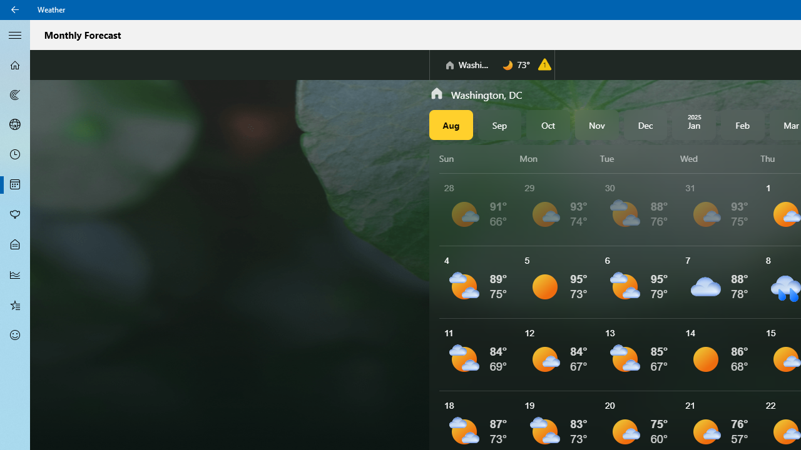 Image resolution: width=801 pixels, height=450 pixels. What do you see at coordinates (15, 34) in the screenshot?
I see `Collapse Navigation` at bounding box center [15, 34].